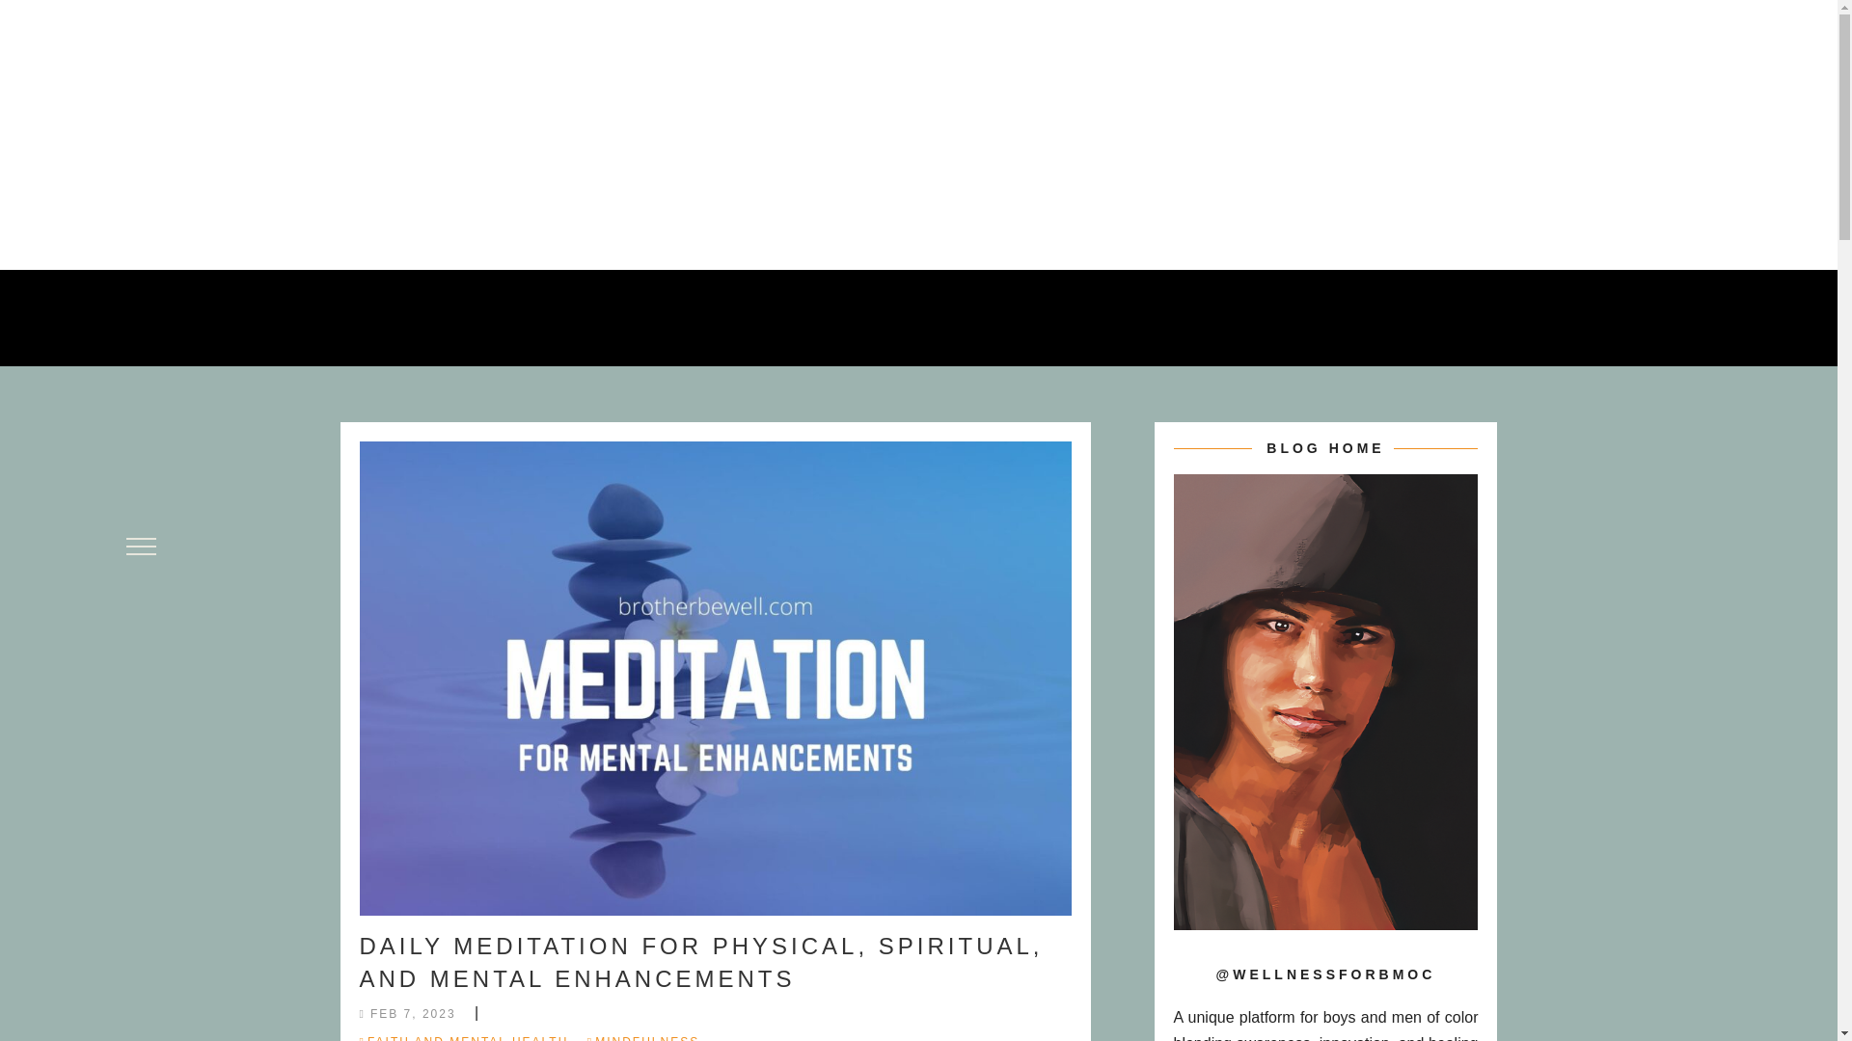 Image resolution: width=1852 pixels, height=1041 pixels. Describe the element at coordinates (1368, 131) in the screenshot. I see `Follow on Facebook` at that location.